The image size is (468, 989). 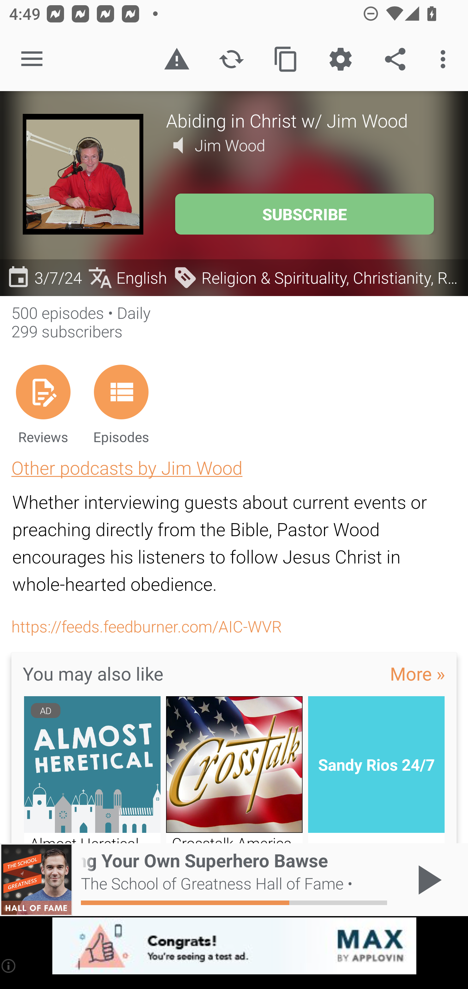 I want to click on Abiding in Christ w/ Jim Wood, so click(x=305, y=120).